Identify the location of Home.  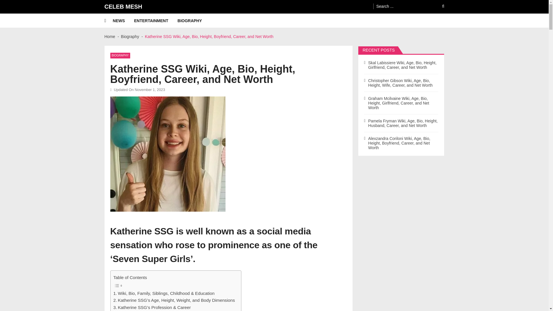
(109, 36).